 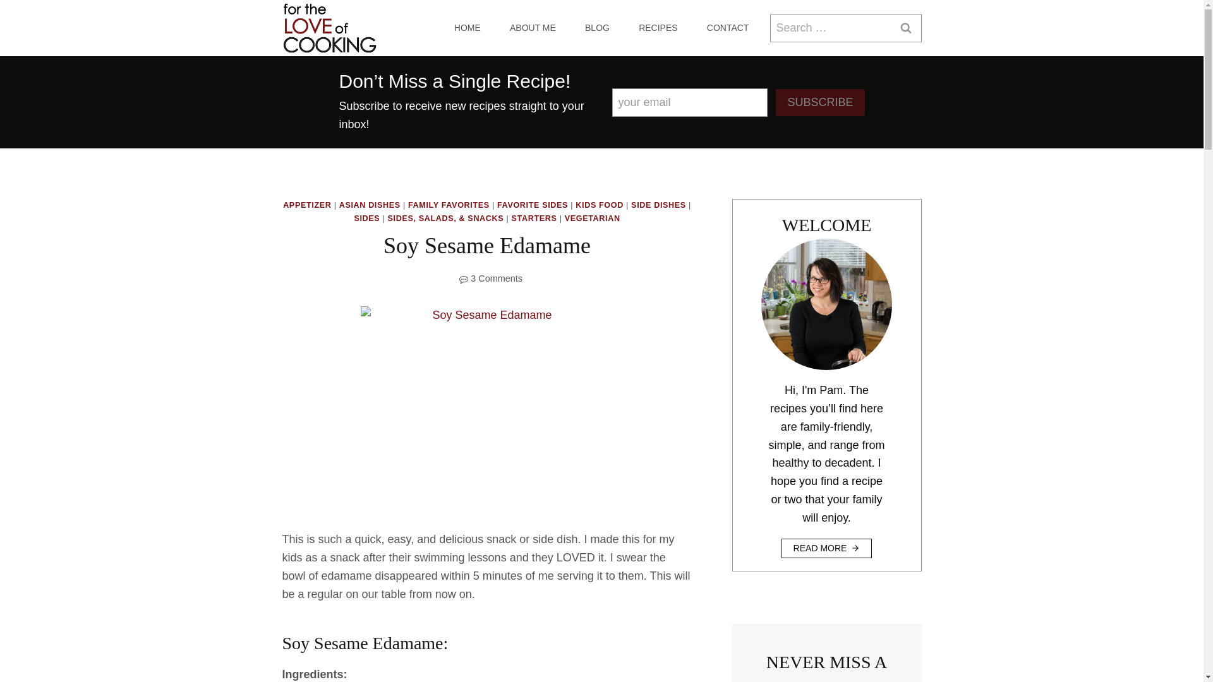 What do you see at coordinates (307, 205) in the screenshot?
I see `APPETIZER` at bounding box center [307, 205].